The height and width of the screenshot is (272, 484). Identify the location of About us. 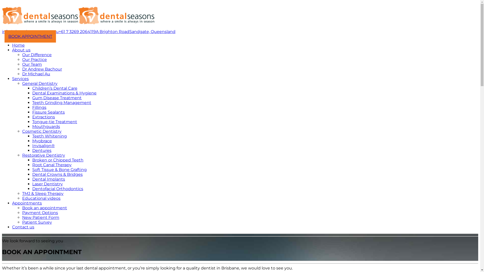
(21, 50).